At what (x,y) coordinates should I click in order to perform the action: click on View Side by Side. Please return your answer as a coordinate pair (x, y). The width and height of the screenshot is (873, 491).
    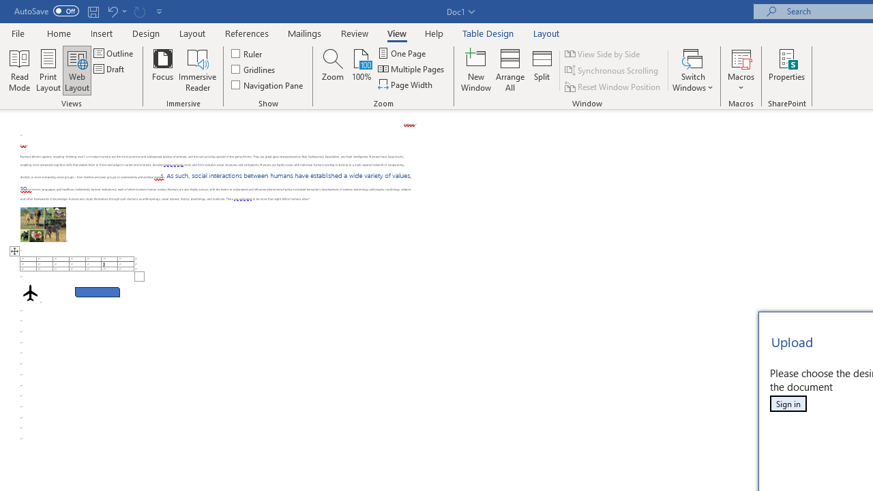
    Looking at the image, I should click on (603, 53).